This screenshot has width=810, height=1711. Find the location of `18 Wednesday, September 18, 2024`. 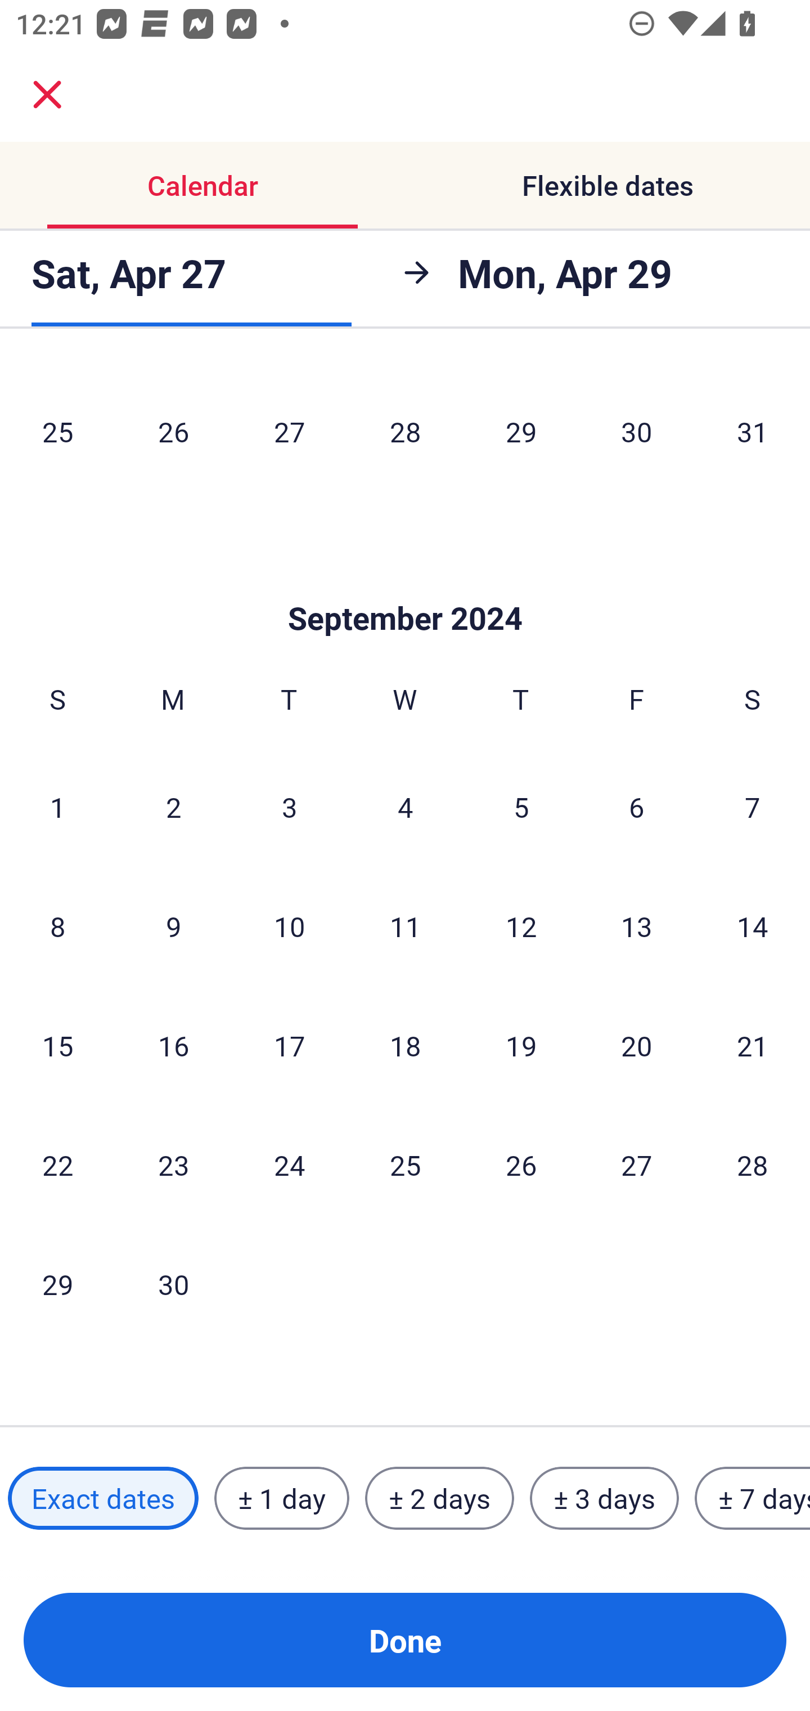

18 Wednesday, September 18, 2024 is located at coordinates (405, 1045).